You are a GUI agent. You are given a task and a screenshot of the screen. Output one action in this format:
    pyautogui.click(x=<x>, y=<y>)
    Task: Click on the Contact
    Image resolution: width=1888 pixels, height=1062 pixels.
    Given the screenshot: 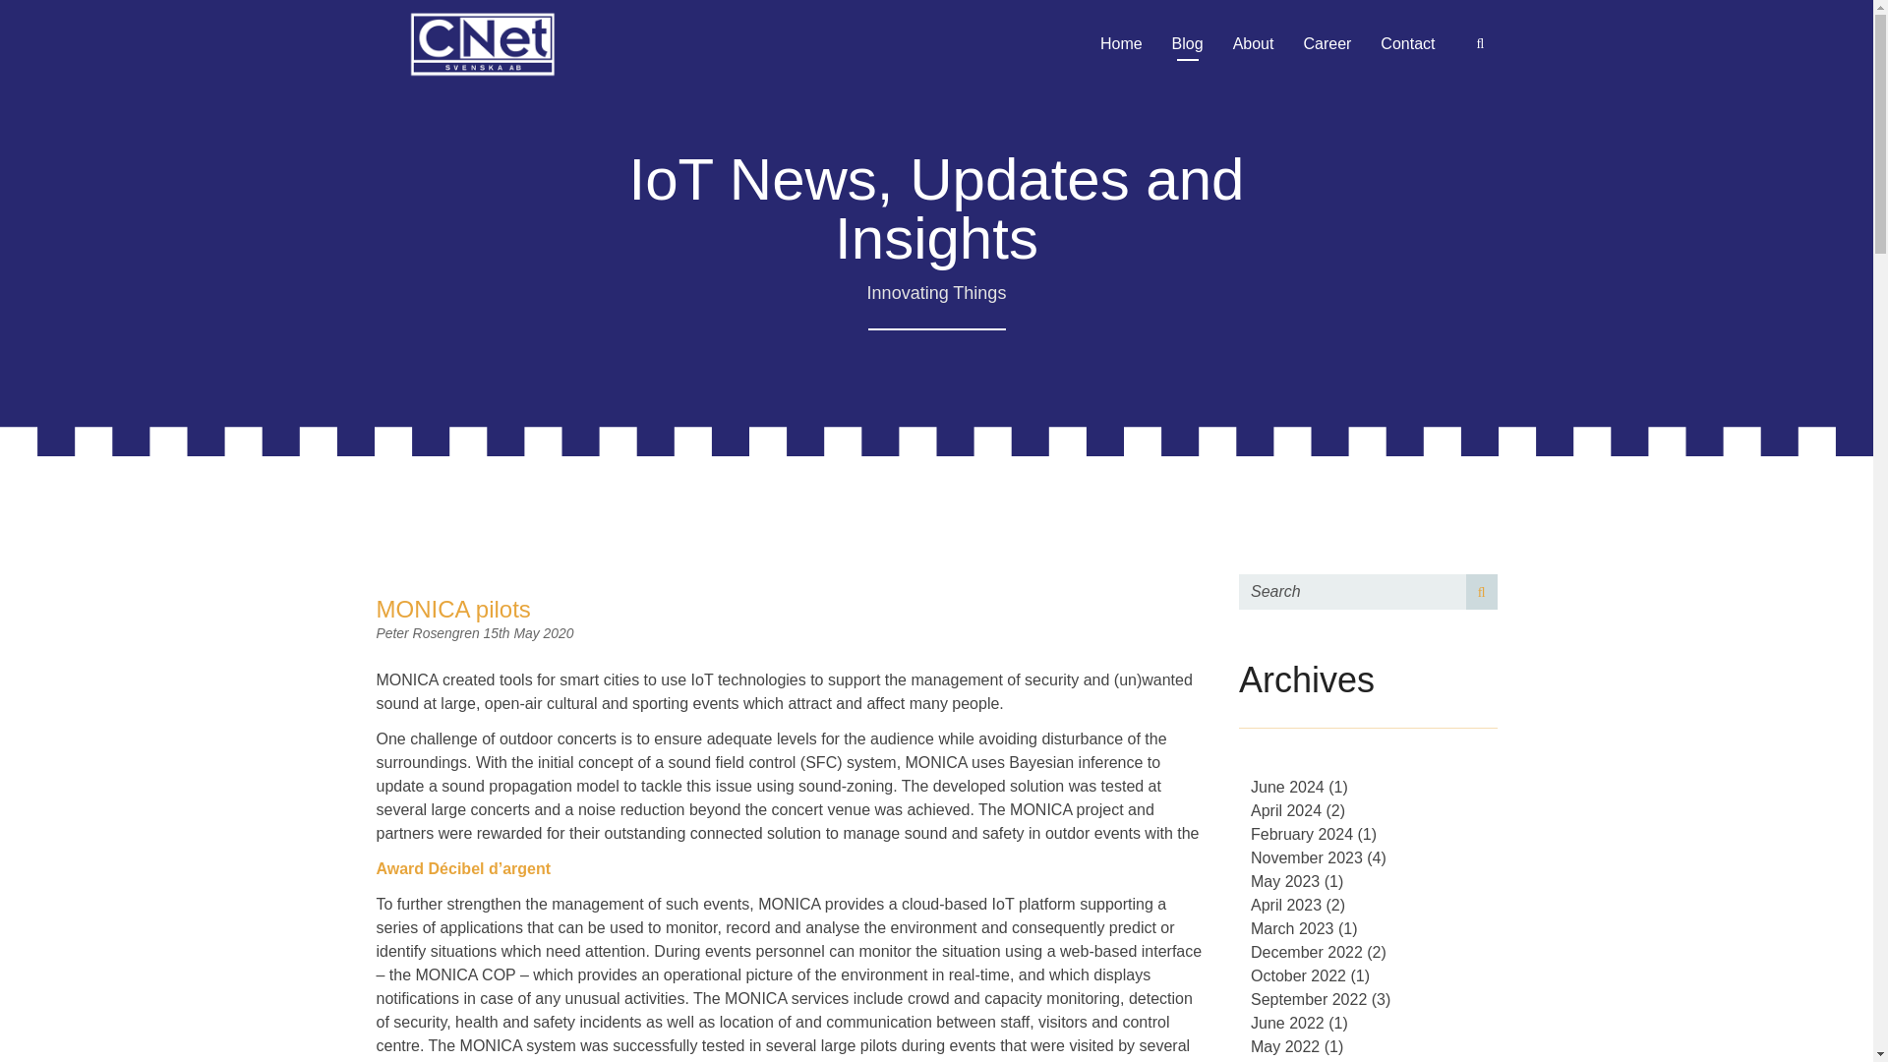 What is the action you would take?
    pyautogui.click(x=1407, y=43)
    